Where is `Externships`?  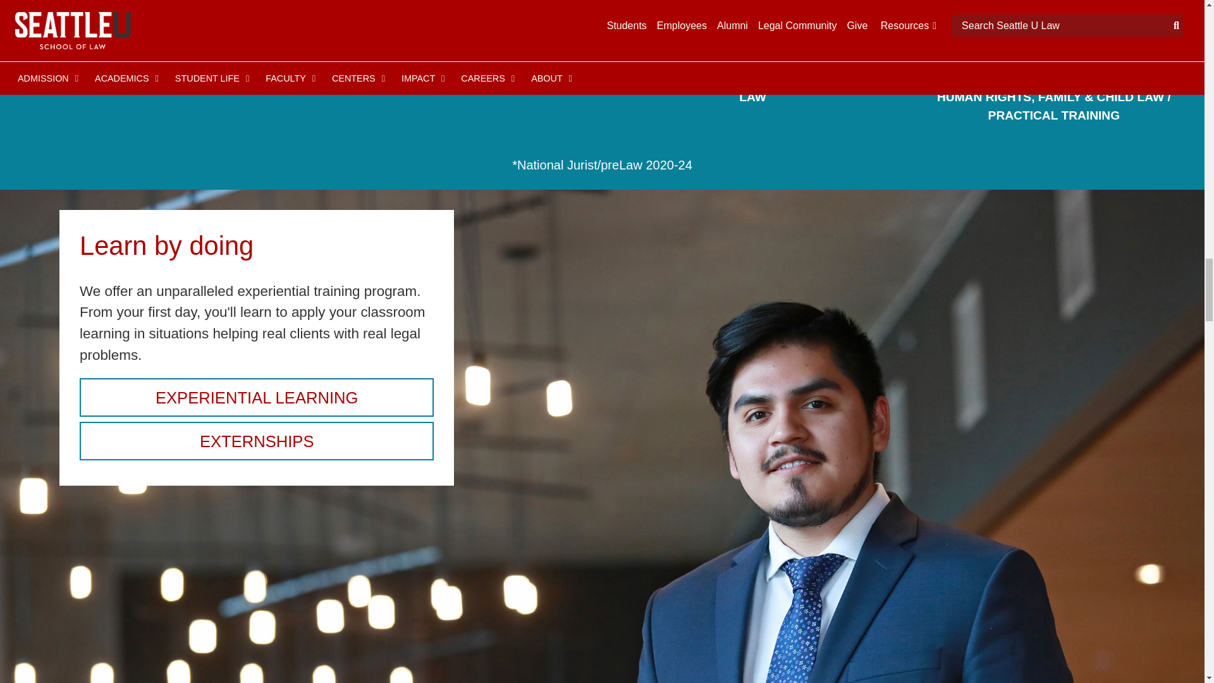
Externships is located at coordinates (257, 440).